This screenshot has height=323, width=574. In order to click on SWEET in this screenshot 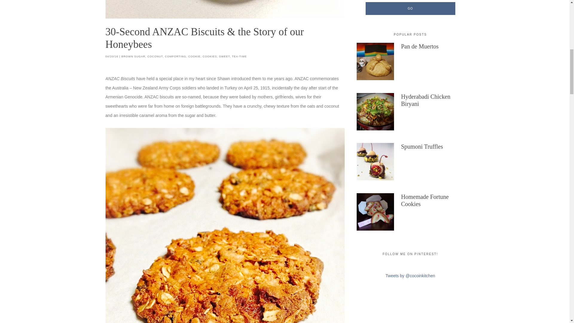, I will do `click(225, 56)`.